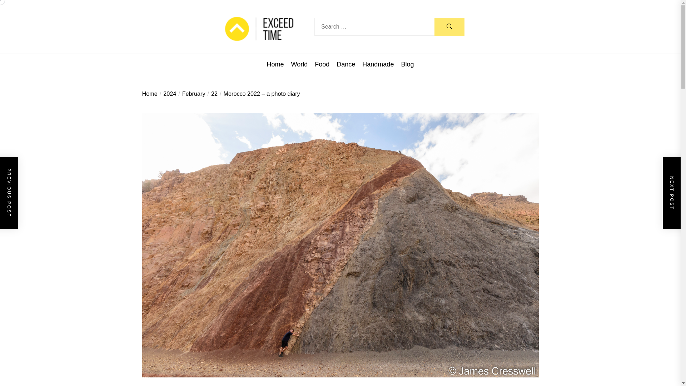 The width and height of the screenshot is (686, 386). I want to click on Home, so click(150, 94).